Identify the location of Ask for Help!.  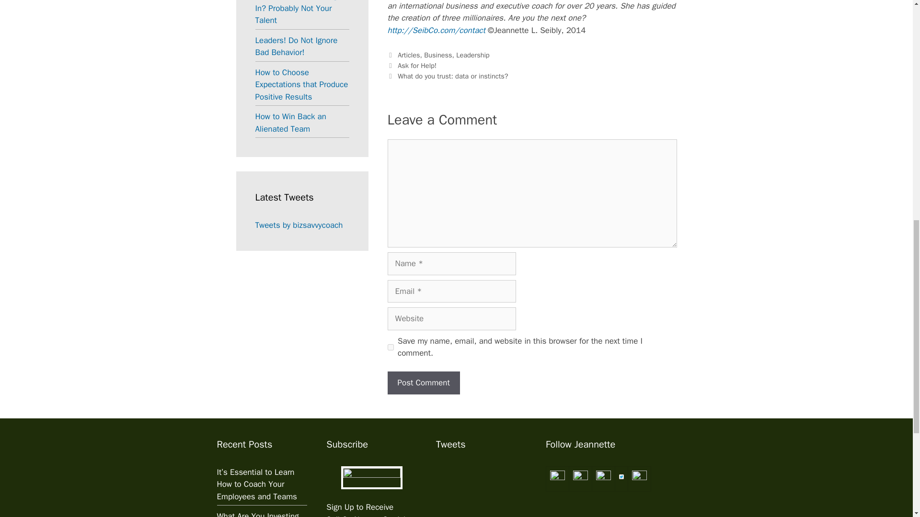
(417, 65).